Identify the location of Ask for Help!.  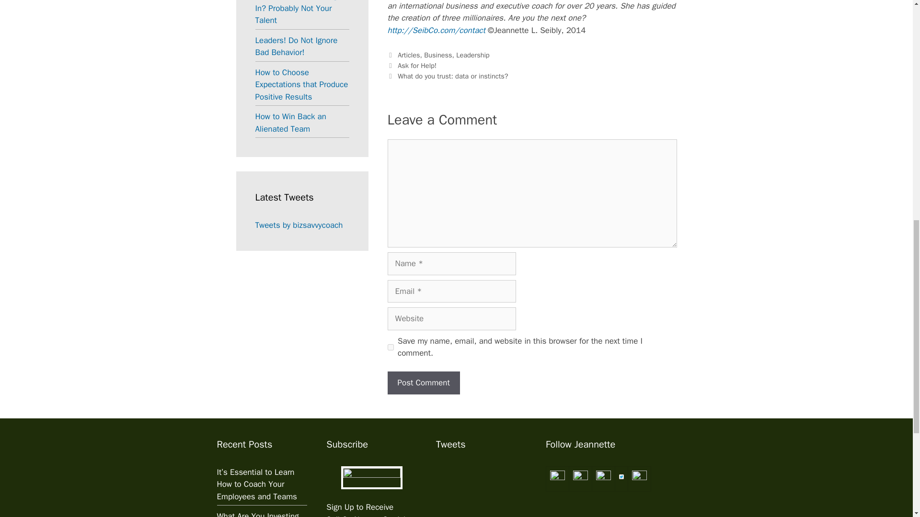
(417, 65).